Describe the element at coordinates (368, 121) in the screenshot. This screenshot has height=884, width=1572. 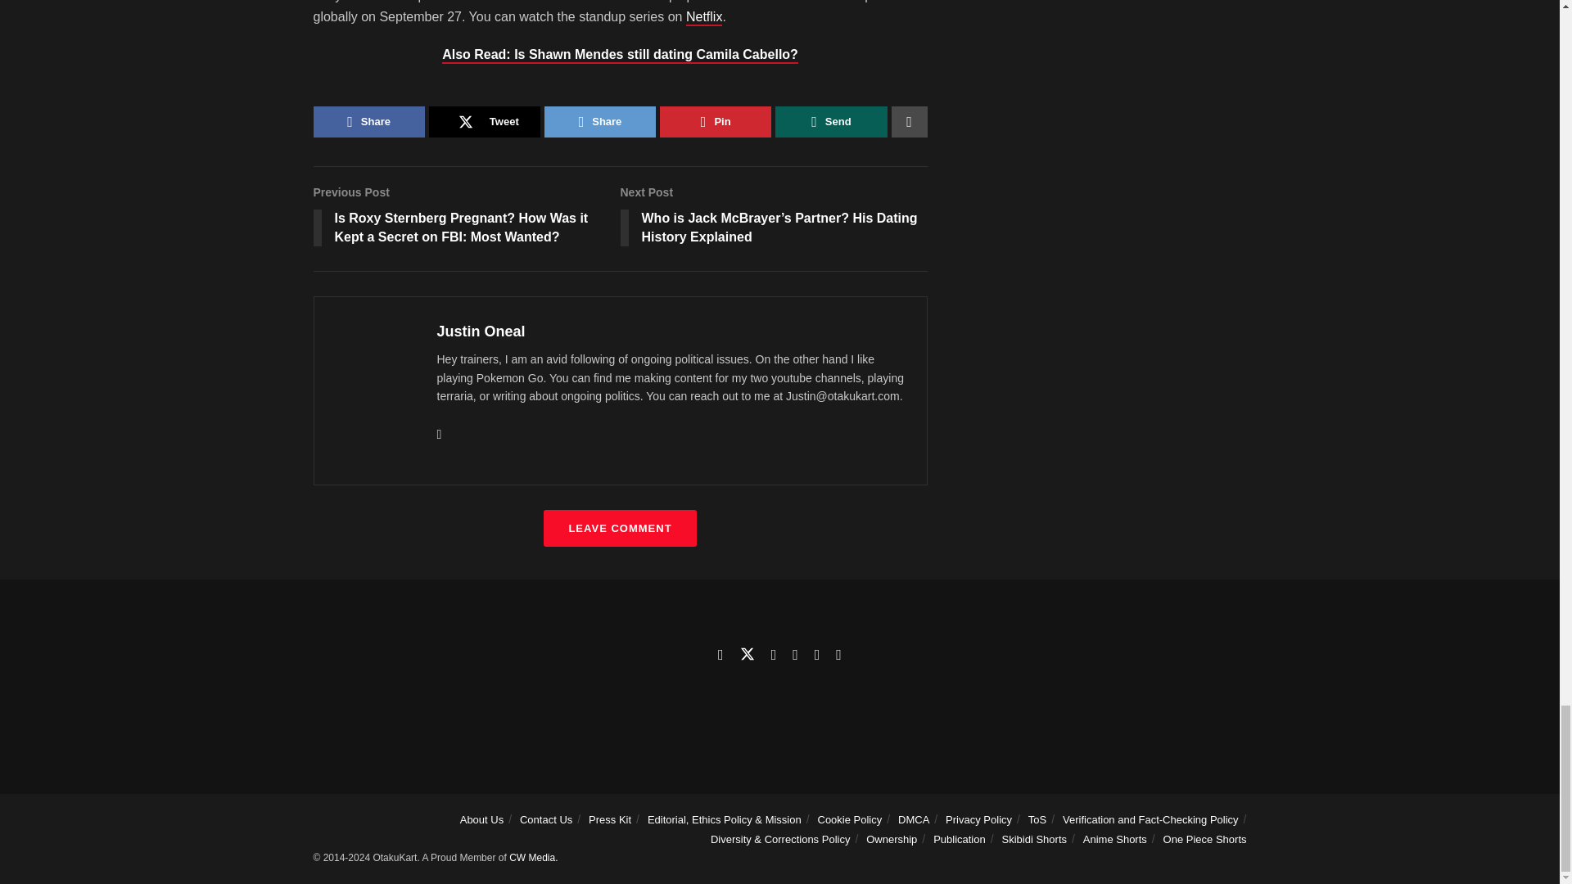
I see `Share` at that location.